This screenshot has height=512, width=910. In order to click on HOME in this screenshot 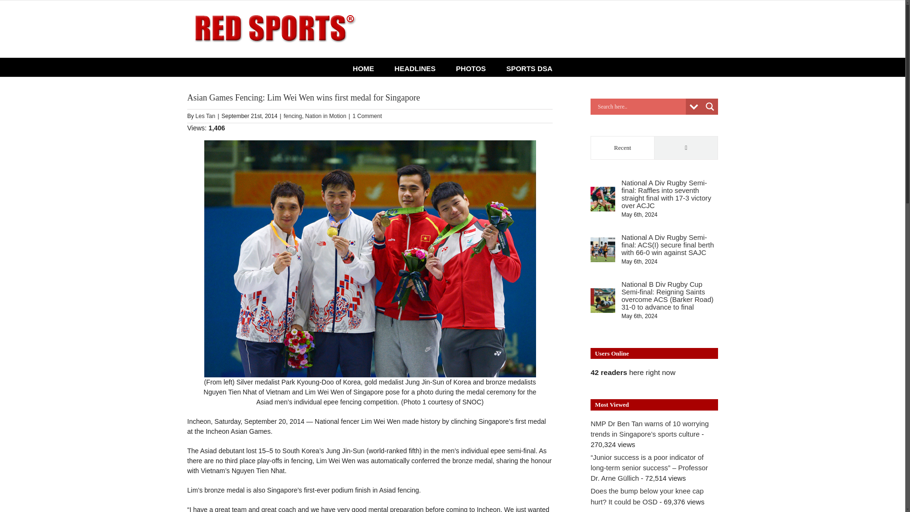, I will do `click(363, 67)`.